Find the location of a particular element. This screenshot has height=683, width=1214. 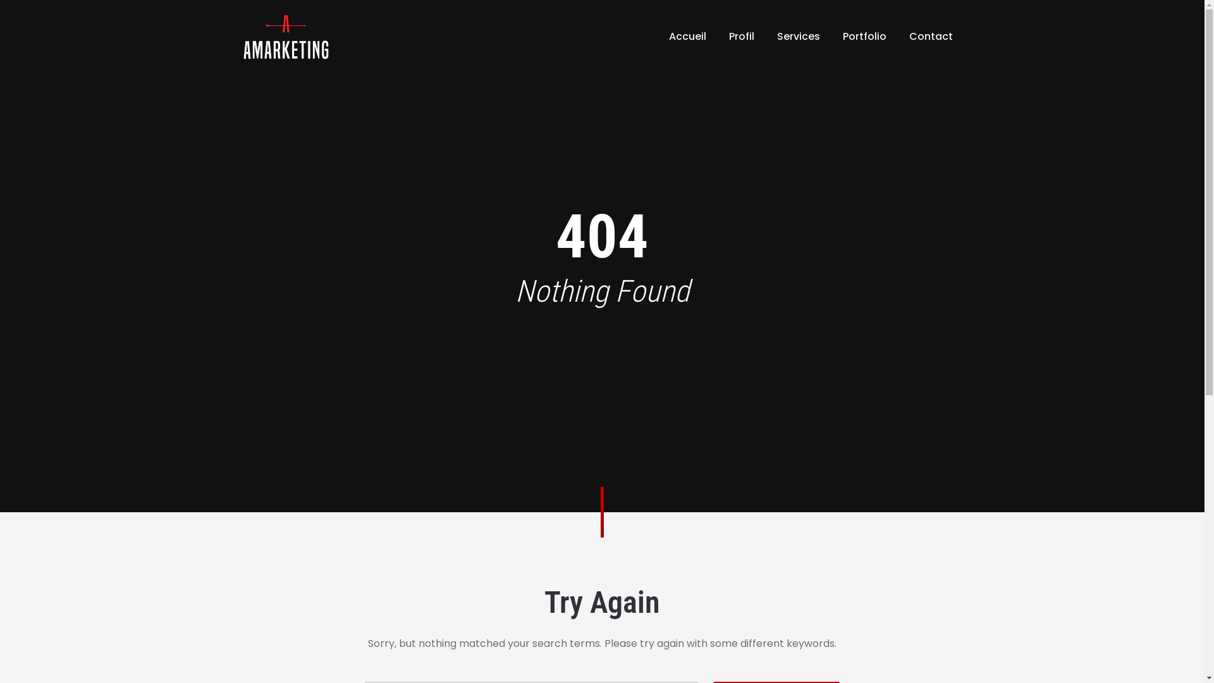

Services is located at coordinates (798, 37).